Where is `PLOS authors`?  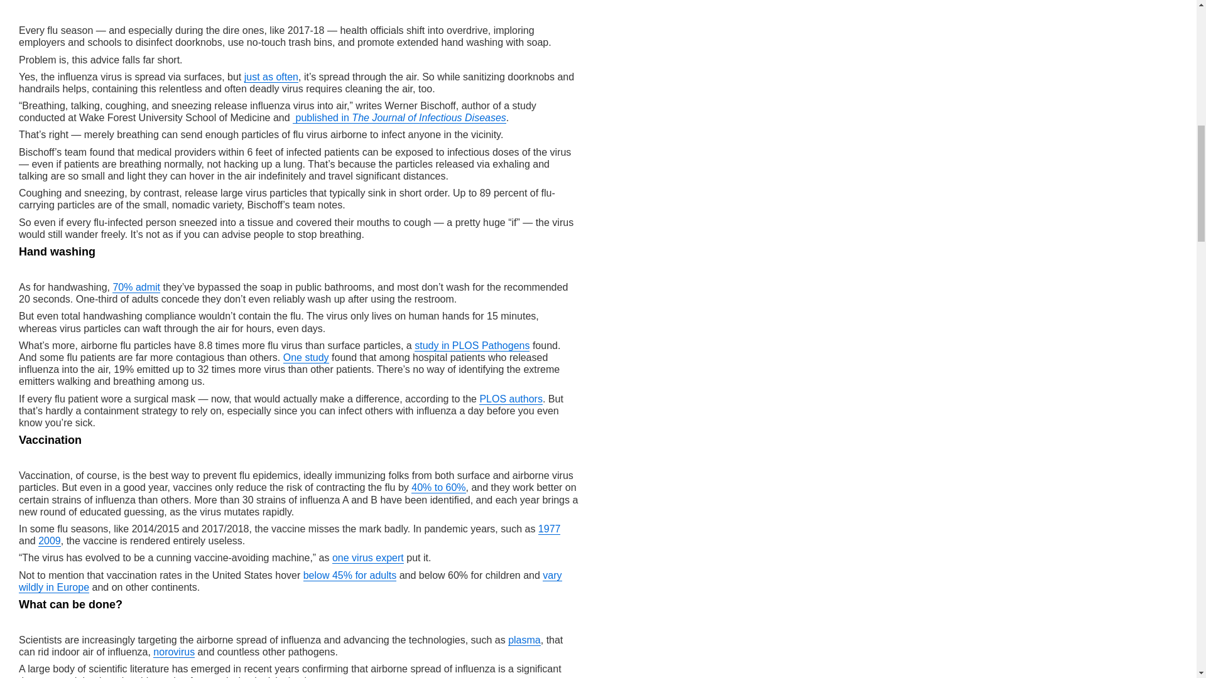 PLOS authors is located at coordinates (511, 399).